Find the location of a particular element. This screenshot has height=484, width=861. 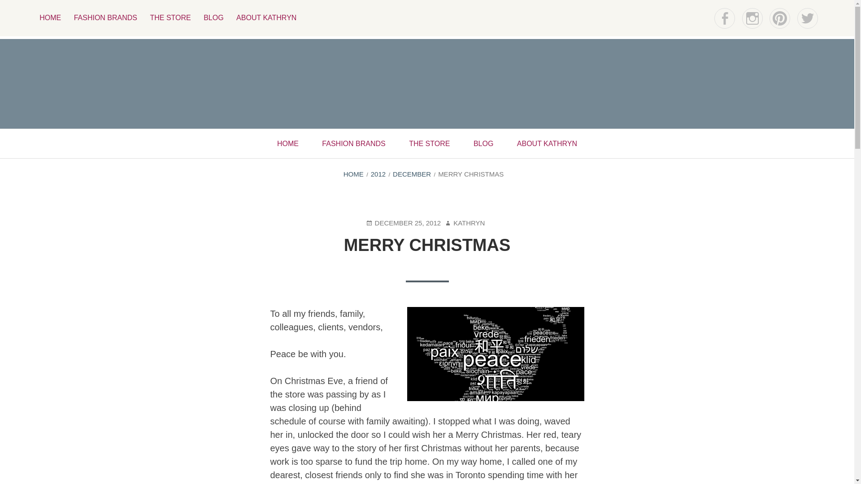

KATE FRENCH WEAR is located at coordinates (225, 119).